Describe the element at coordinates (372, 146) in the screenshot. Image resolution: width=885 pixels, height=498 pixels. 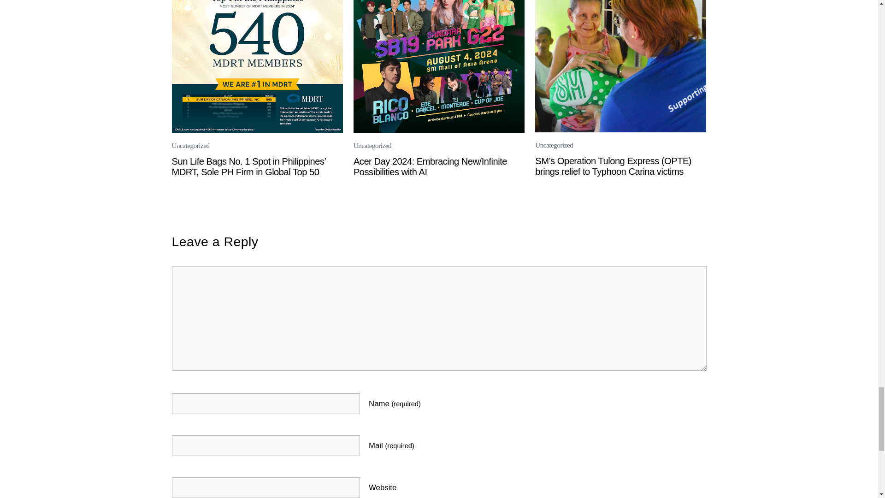
I see `Uncategorized` at that location.